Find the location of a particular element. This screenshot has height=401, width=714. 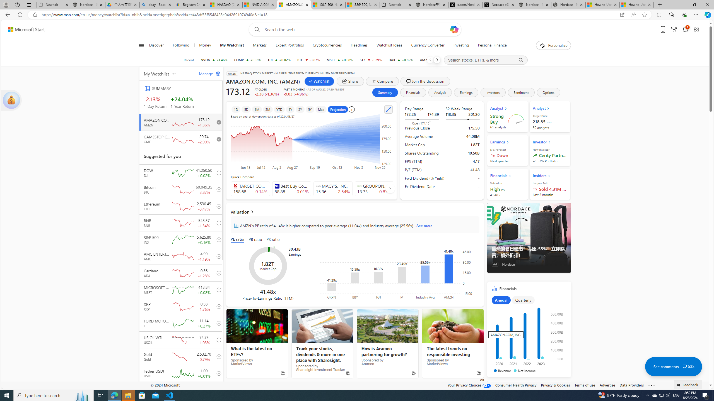

Money is located at coordinates (205, 45).